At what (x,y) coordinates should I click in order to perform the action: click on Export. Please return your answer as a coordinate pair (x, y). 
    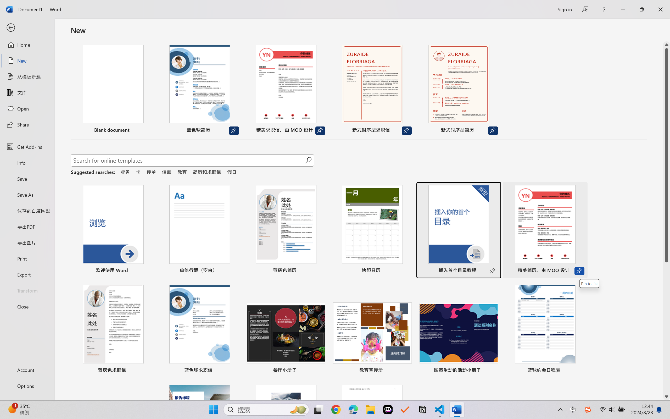
    Looking at the image, I should click on (27, 274).